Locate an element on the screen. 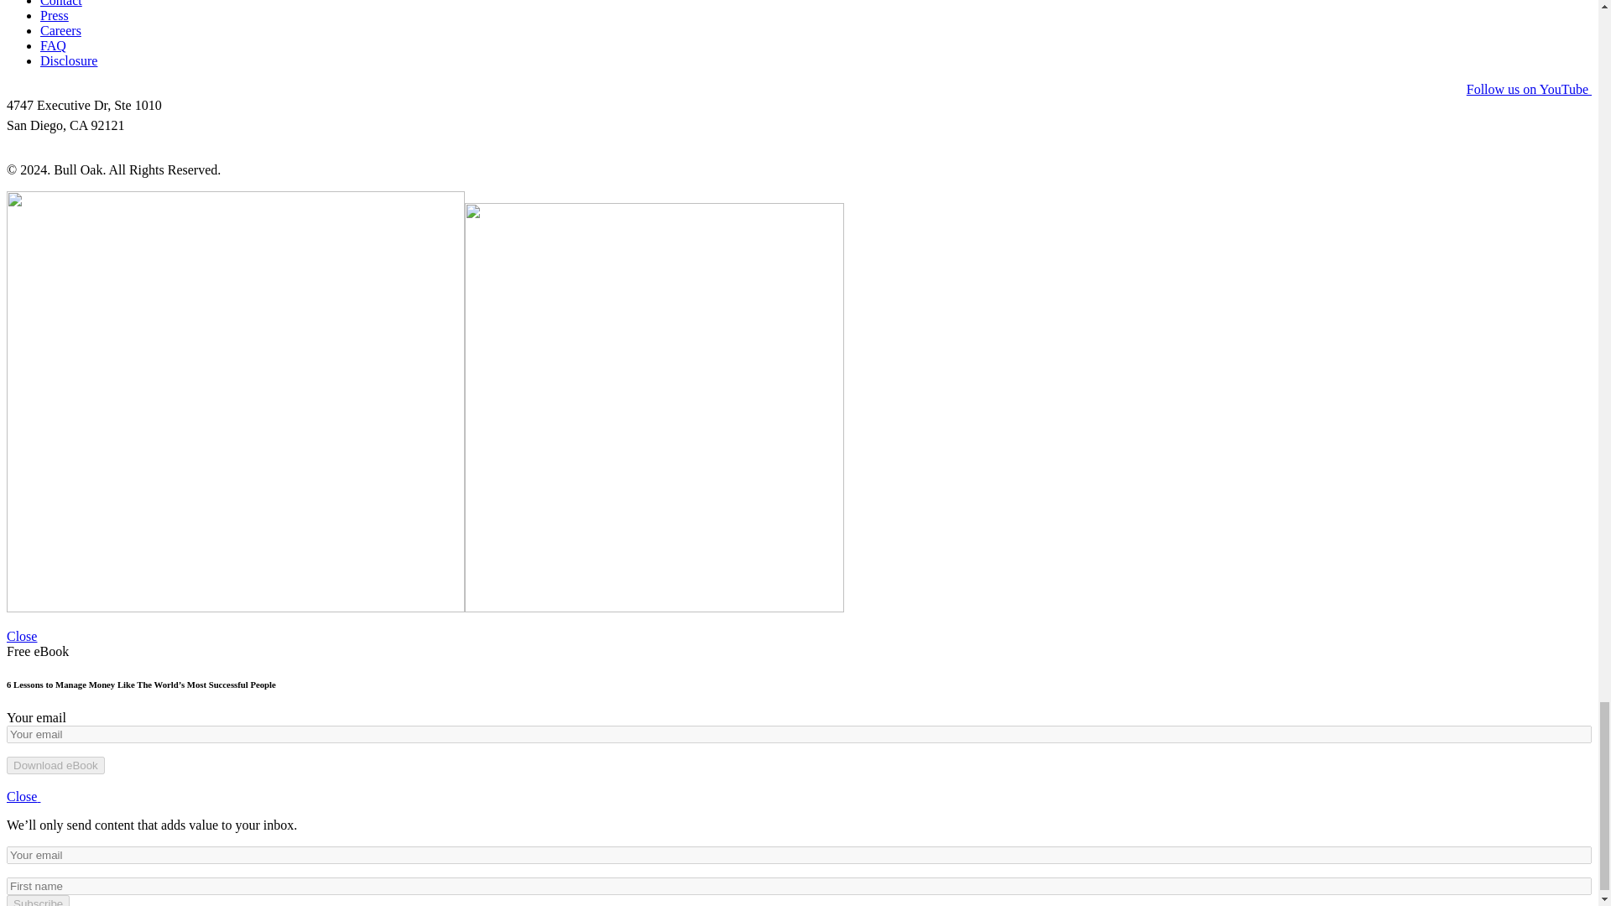 This screenshot has height=906, width=1611. Press is located at coordinates (55, 15).